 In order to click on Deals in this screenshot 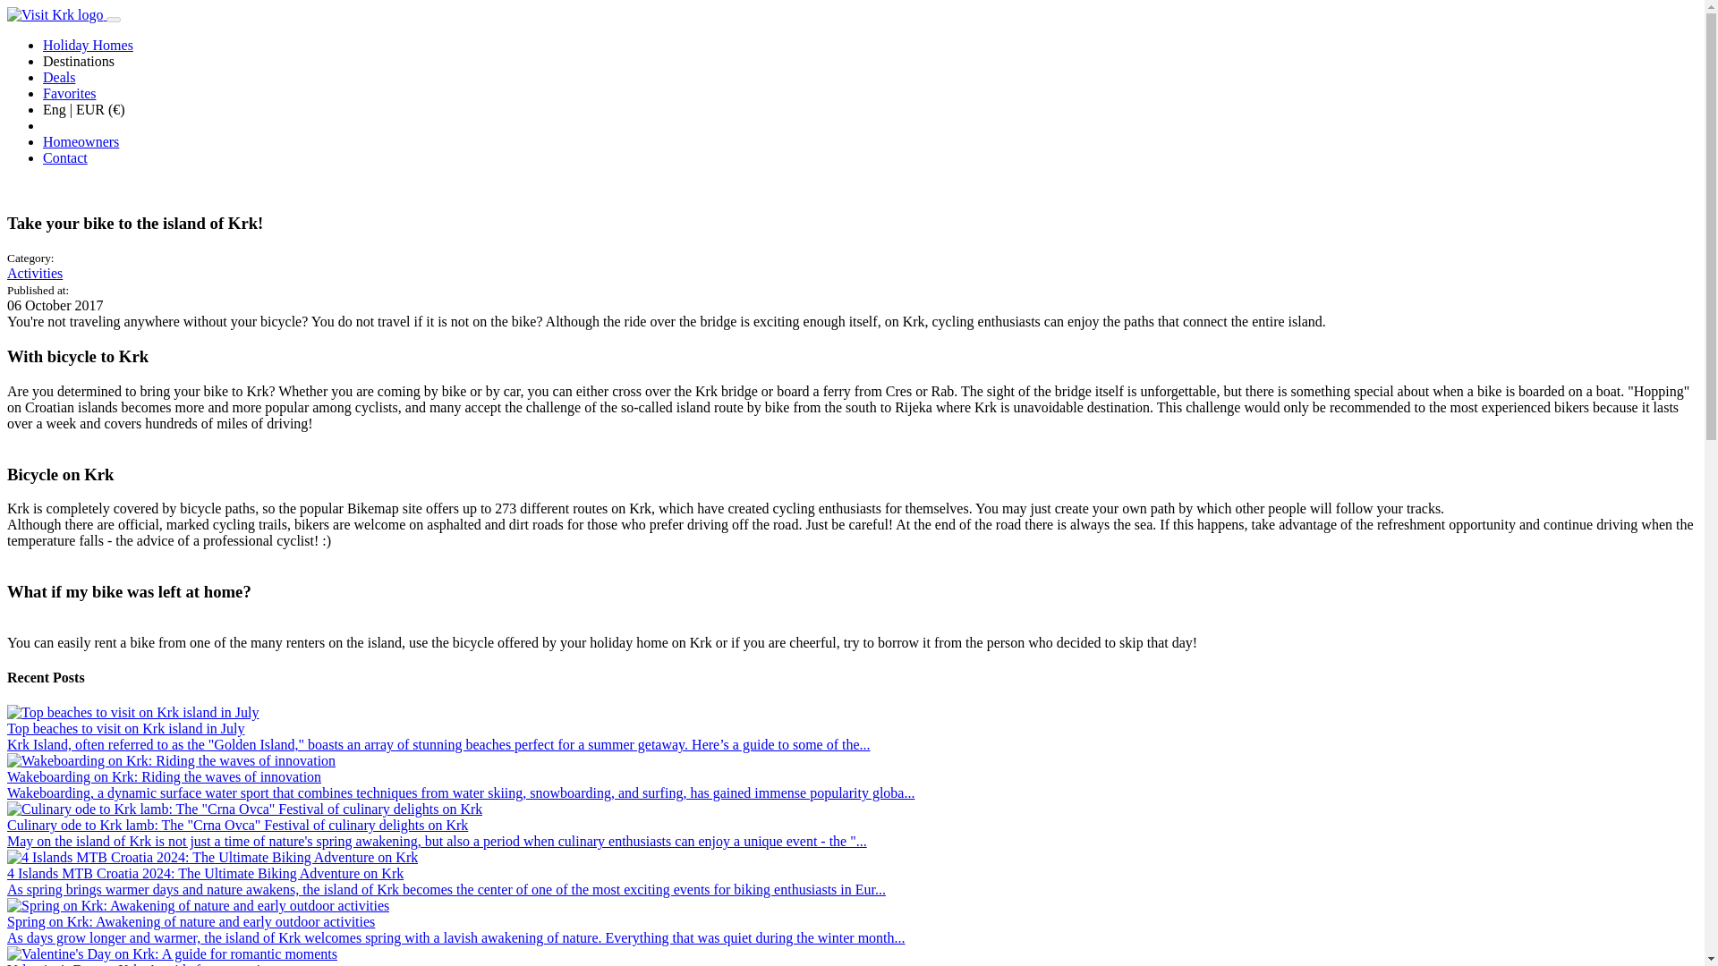, I will do `click(59, 77)`.